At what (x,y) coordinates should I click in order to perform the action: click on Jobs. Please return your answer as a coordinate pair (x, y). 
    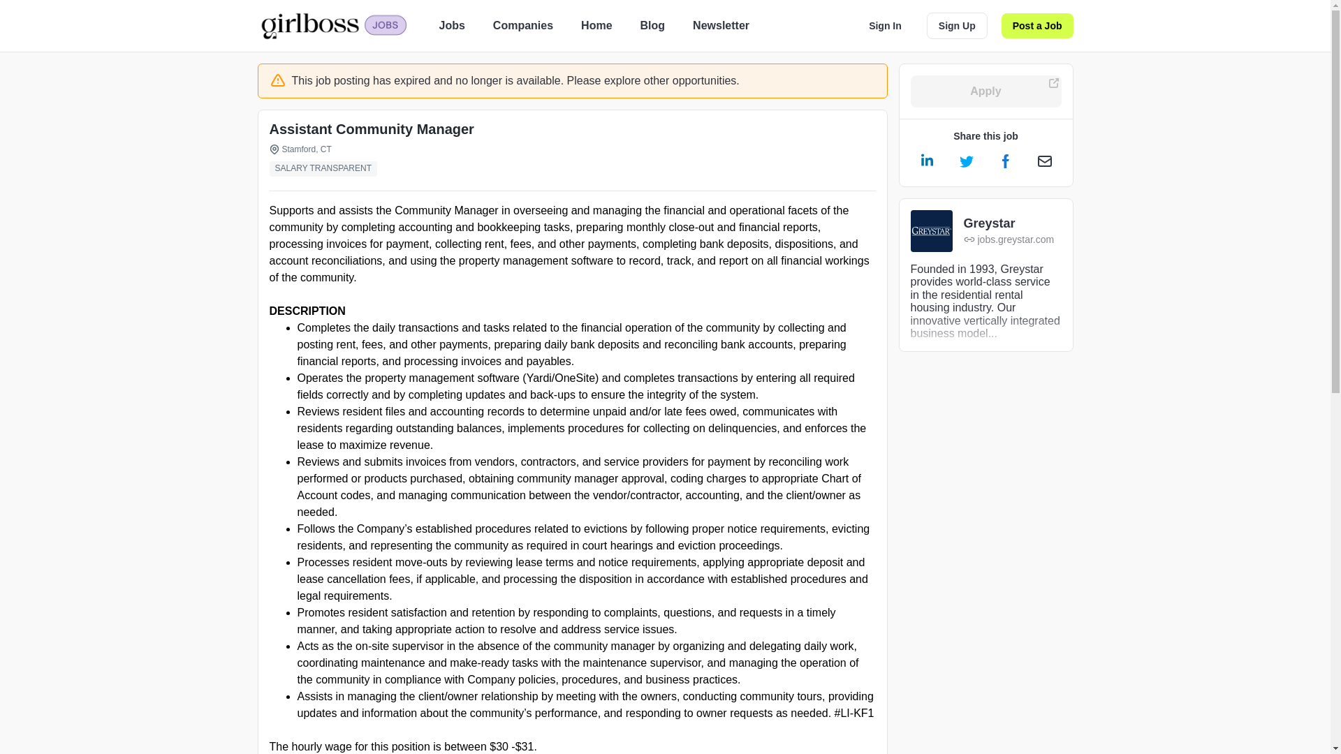
    Looking at the image, I should click on (451, 25).